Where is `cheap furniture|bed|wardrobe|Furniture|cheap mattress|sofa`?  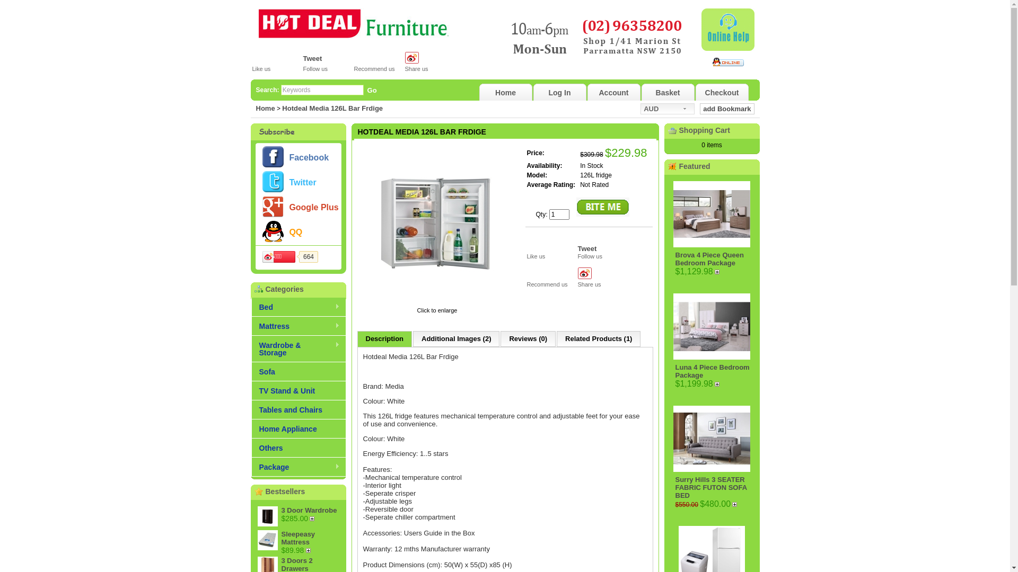 cheap furniture|bed|wardrobe|Furniture|cheap mattress|sofa is located at coordinates (354, 24).